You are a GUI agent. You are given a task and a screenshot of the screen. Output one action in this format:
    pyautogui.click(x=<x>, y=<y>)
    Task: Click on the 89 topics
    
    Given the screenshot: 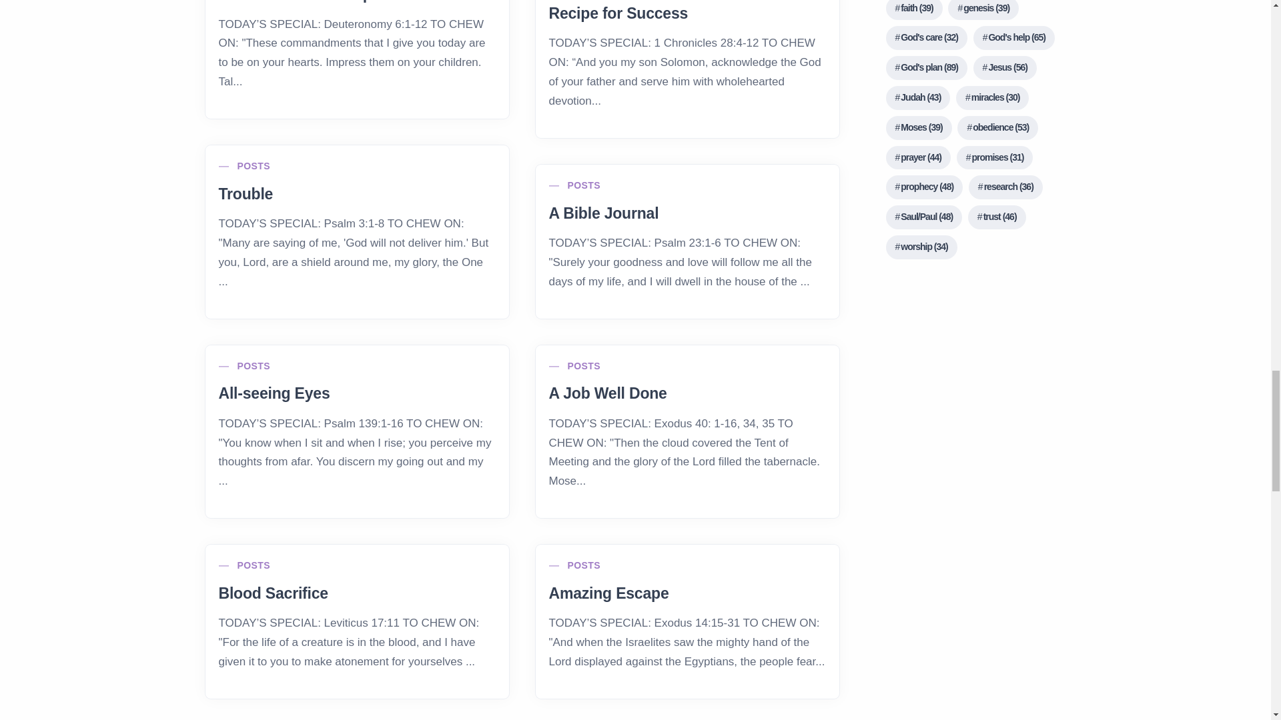 What is the action you would take?
    pyautogui.click(x=926, y=68)
    